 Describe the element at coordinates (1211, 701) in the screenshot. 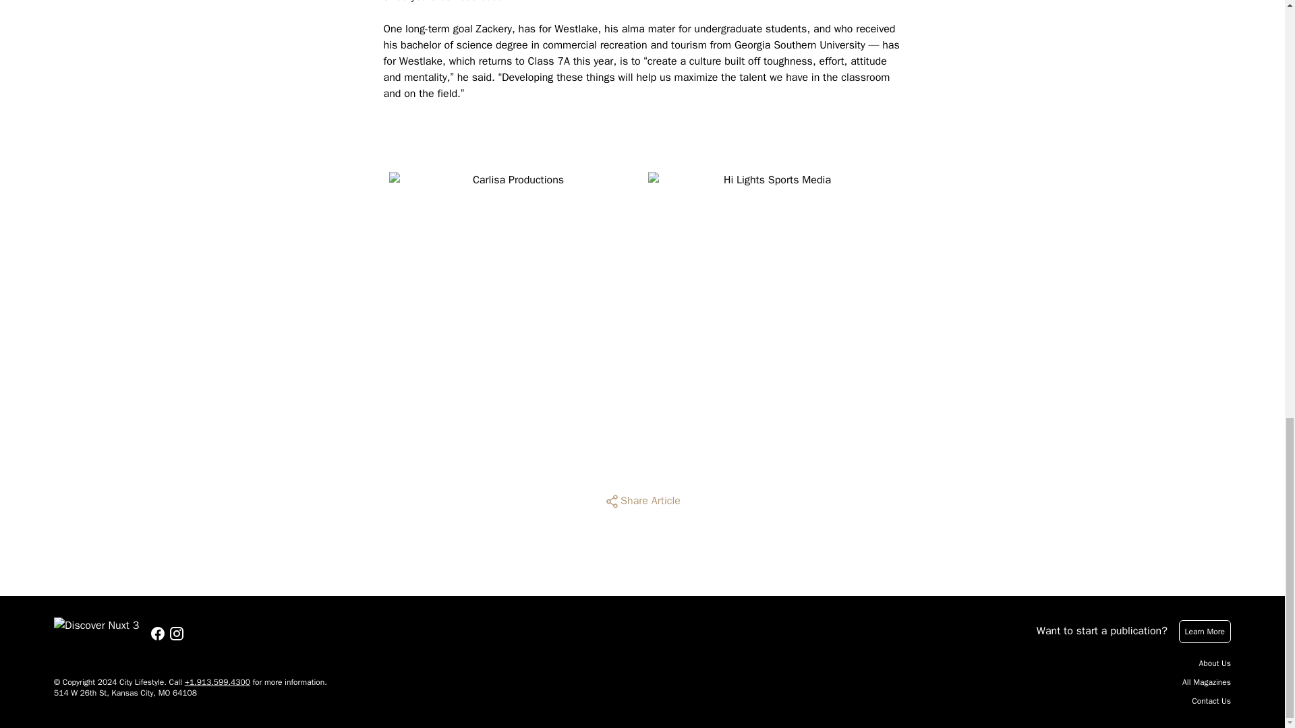

I see `Contact Us` at that location.